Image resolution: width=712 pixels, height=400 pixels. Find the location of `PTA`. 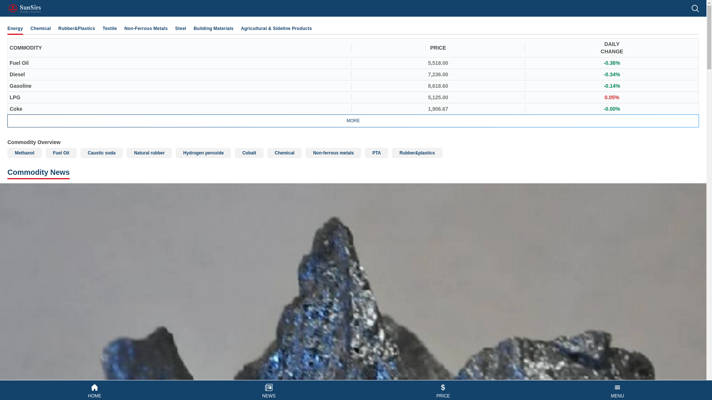

PTA is located at coordinates (376, 153).